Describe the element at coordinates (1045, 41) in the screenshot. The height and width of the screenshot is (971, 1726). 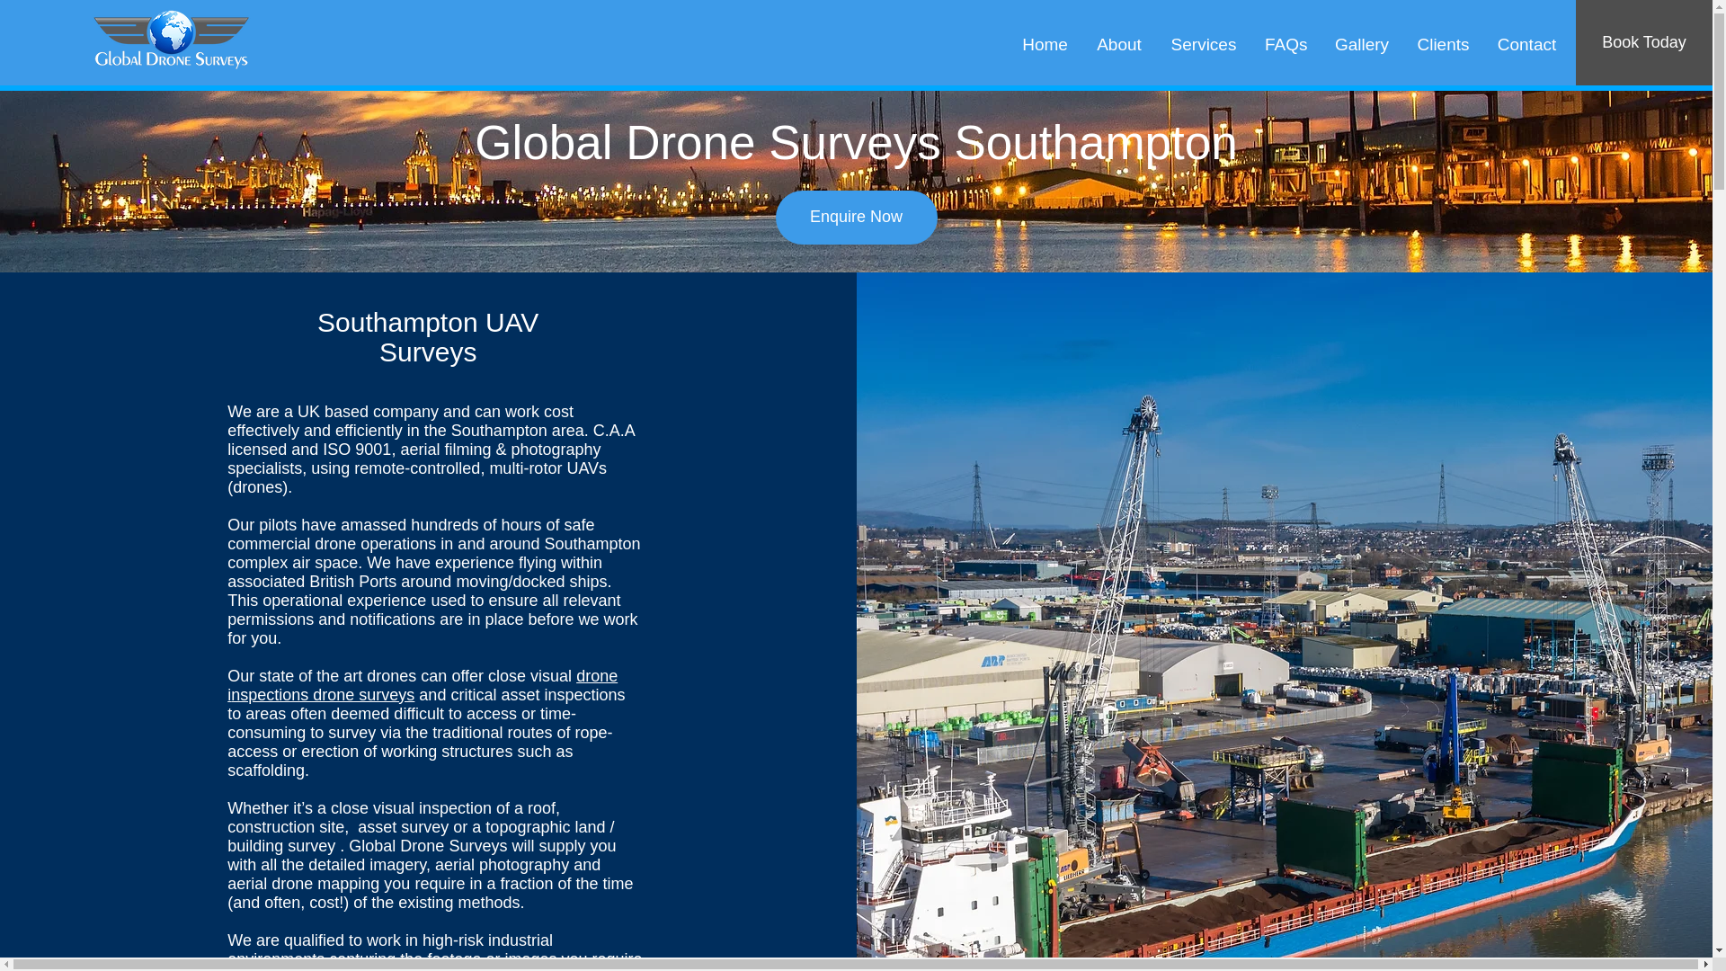
I see `Home` at that location.